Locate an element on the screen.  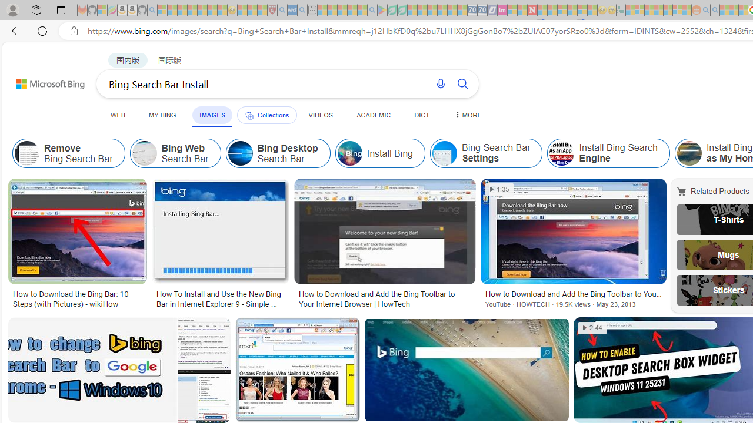
Install Bing Search Engine is located at coordinates (608, 153).